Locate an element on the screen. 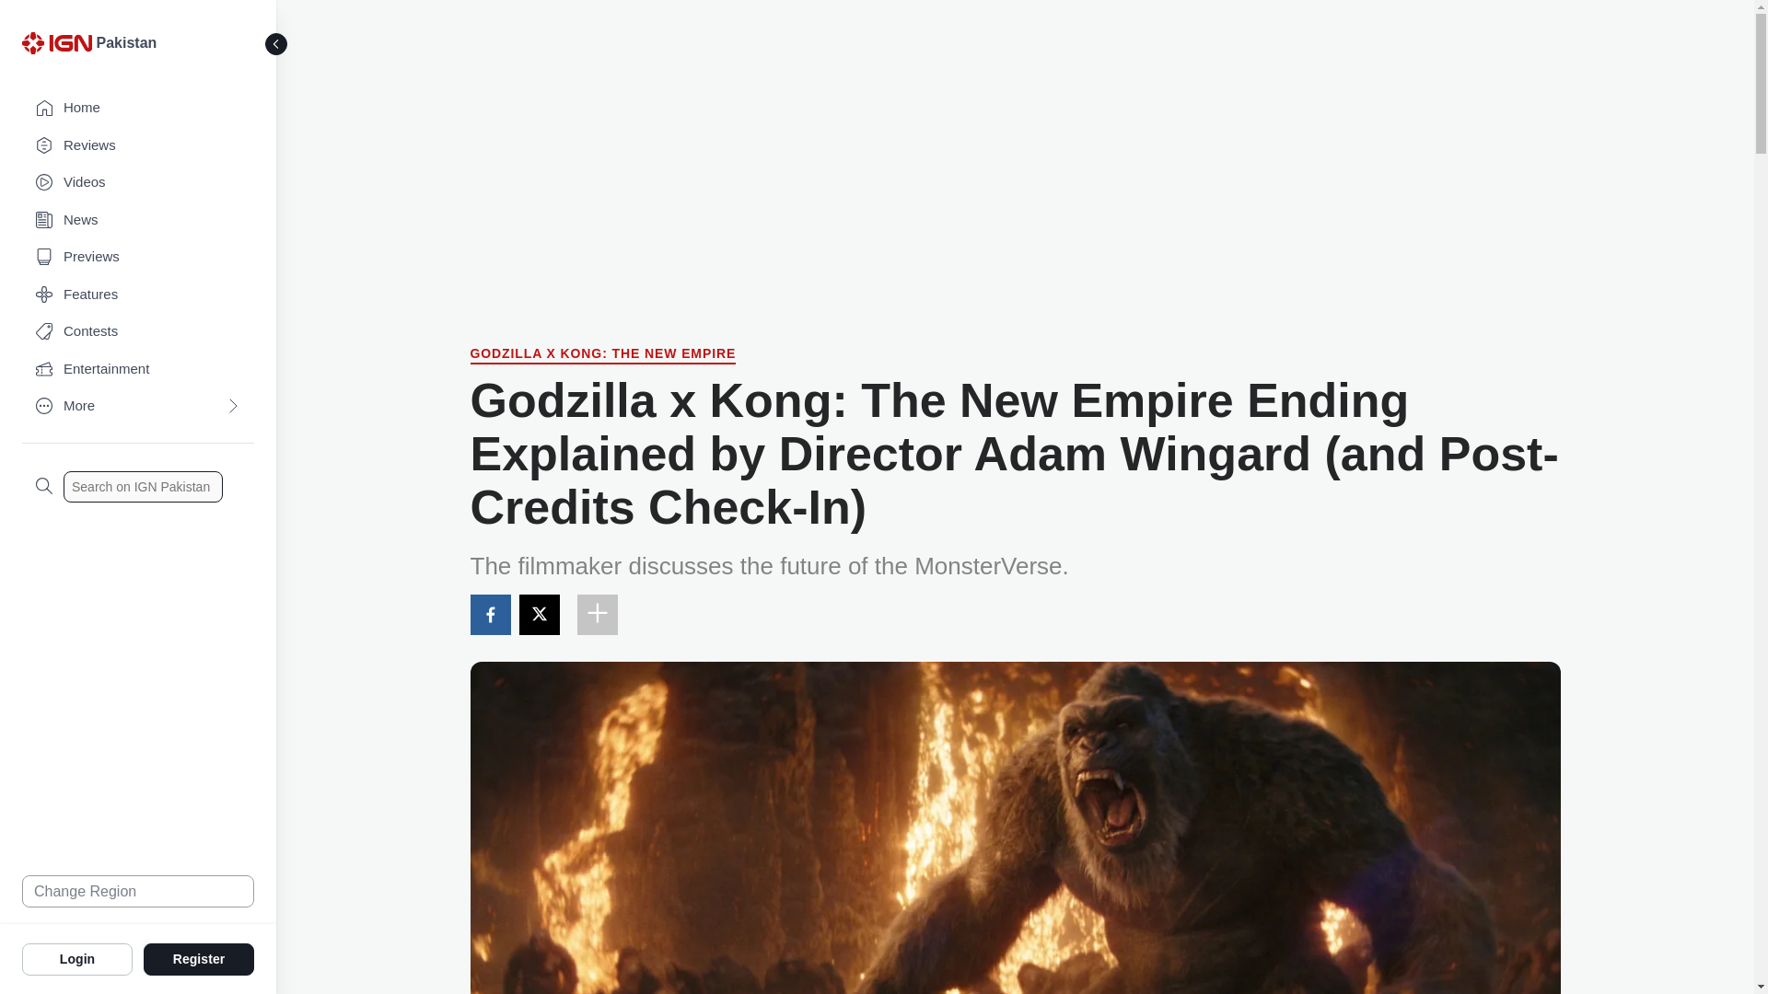 This screenshot has width=1768, height=994. Videos is located at coordinates (138, 182).